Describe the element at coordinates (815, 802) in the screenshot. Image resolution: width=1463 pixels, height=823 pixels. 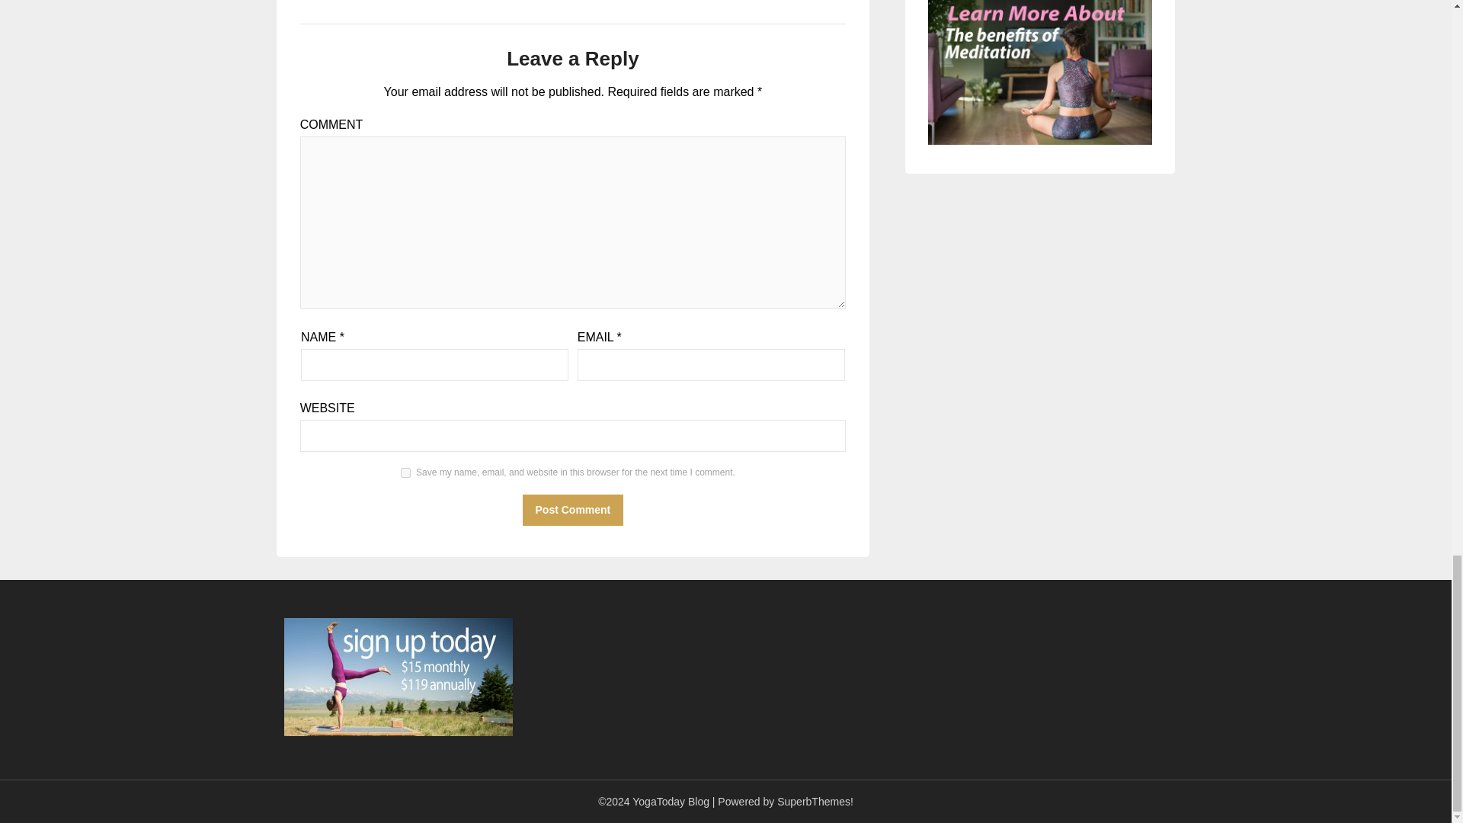
I see `SuperbThemes!` at that location.